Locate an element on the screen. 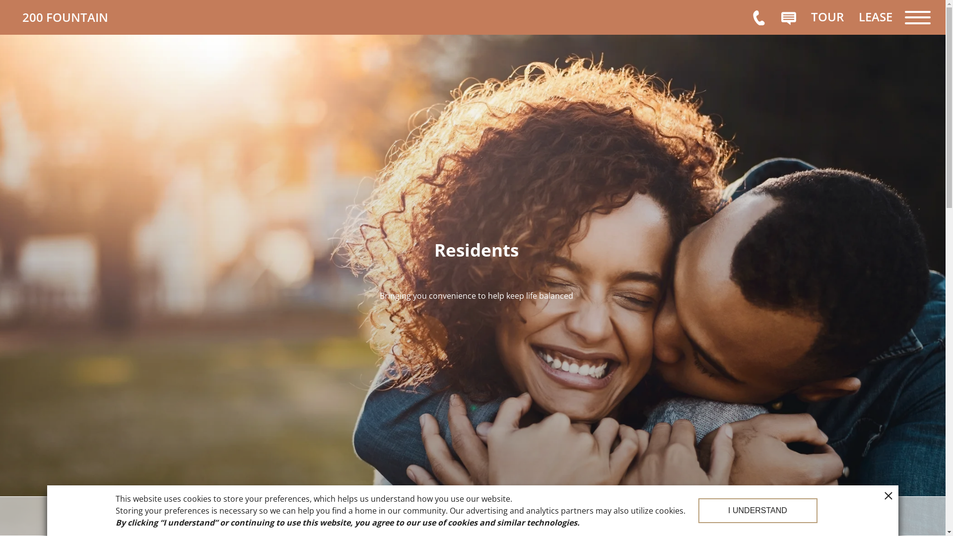 This screenshot has width=953, height=536. I UNDERSTAND is located at coordinates (757, 511).